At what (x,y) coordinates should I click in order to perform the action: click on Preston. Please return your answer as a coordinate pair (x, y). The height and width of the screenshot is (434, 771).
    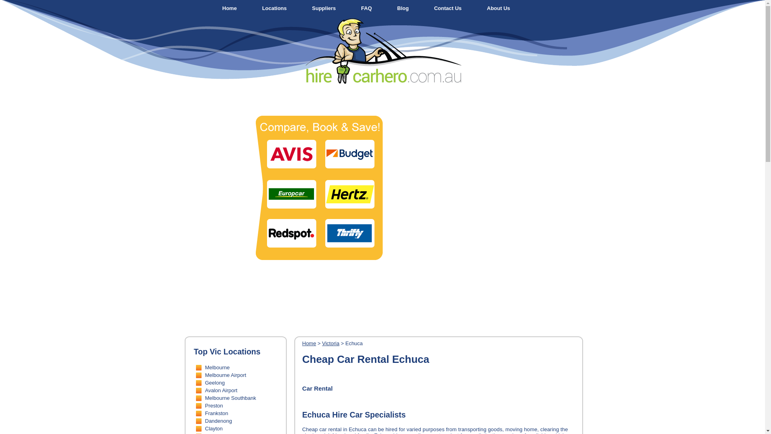
    Looking at the image, I should click on (214, 406).